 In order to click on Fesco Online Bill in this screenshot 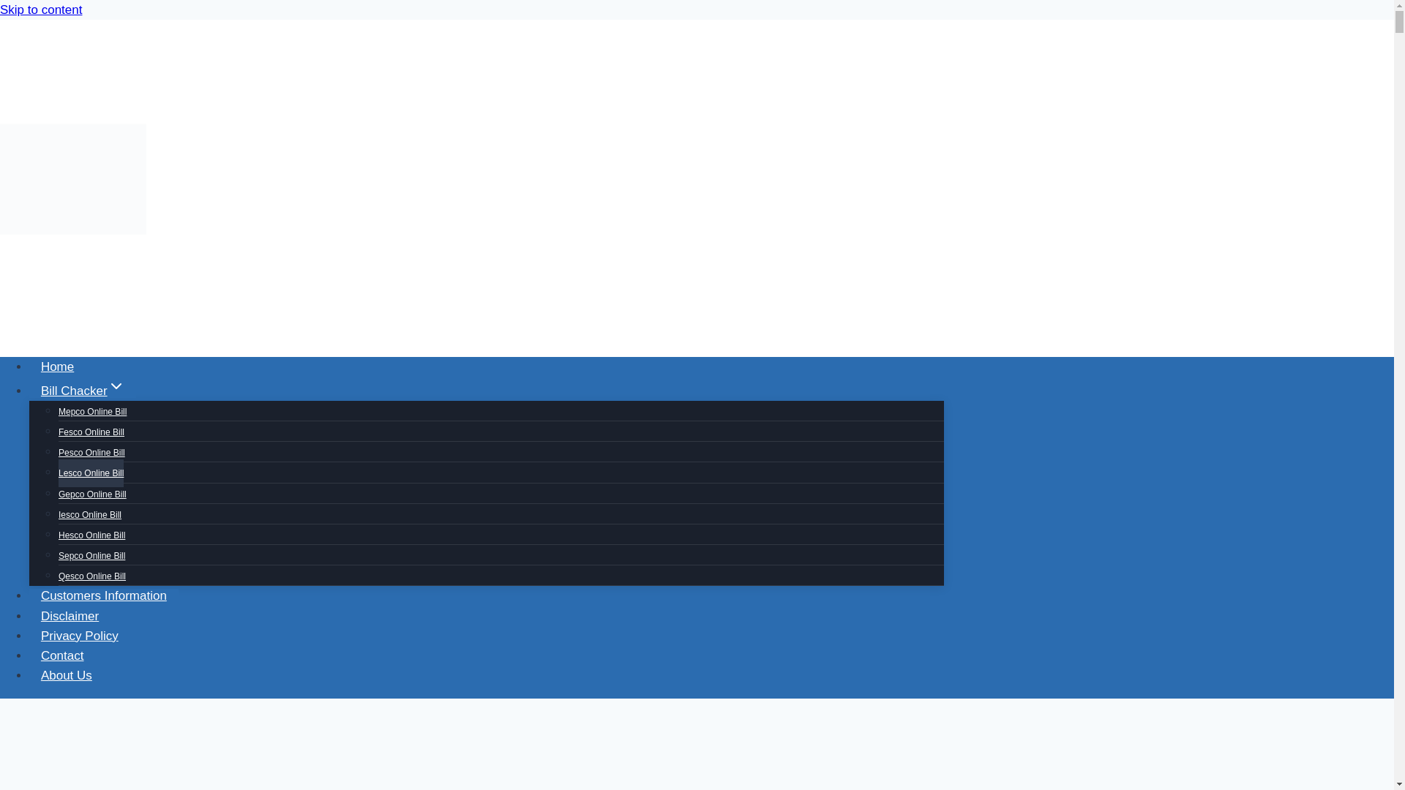, I will do `click(91, 432)`.